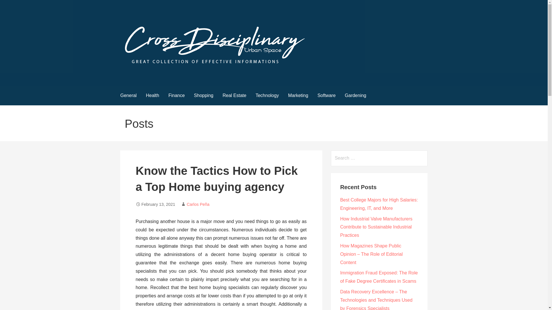  What do you see at coordinates (326, 96) in the screenshot?
I see `Software` at bounding box center [326, 96].